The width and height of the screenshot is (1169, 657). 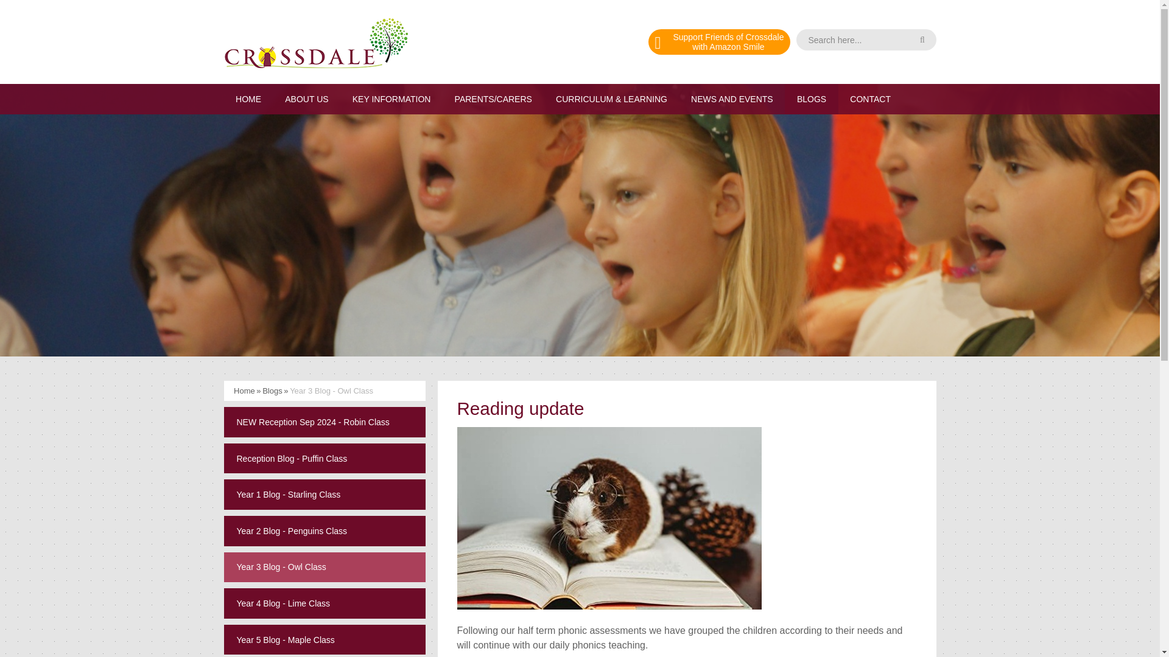 I want to click on HOME, so click(x=248, y=99).